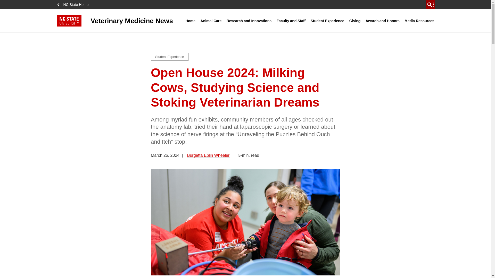 The image size is (495, 278). Describe the element at coordinates (74, 5) in the screenshot. I see `NC State Home` at that location.